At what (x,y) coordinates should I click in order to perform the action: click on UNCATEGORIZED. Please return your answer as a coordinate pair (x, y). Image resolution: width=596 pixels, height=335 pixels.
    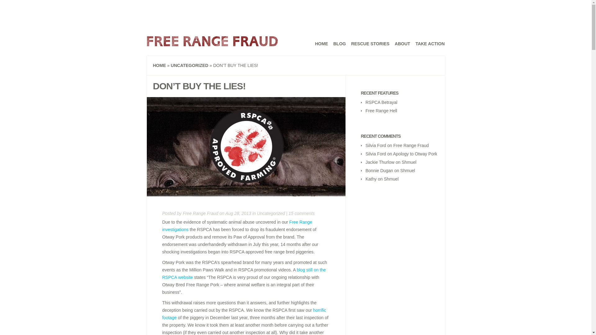
    Looking at the image, I should click on (189, 65).